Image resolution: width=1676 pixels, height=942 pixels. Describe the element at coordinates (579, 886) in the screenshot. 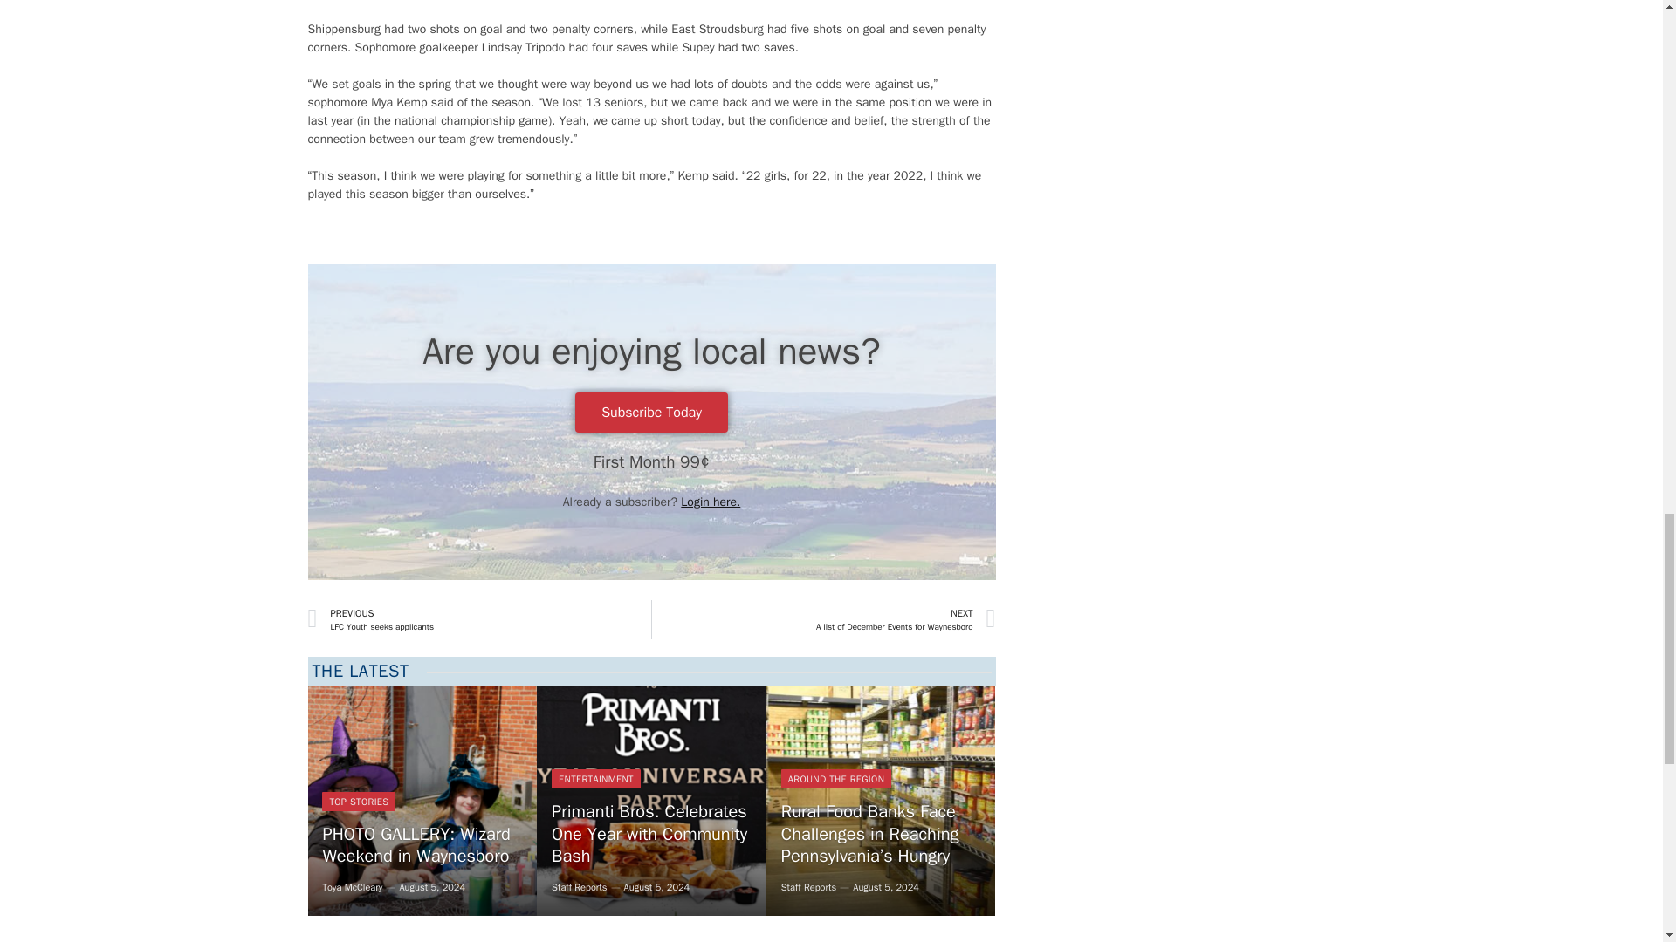

I see `Posts by Staff Reports` at that location.